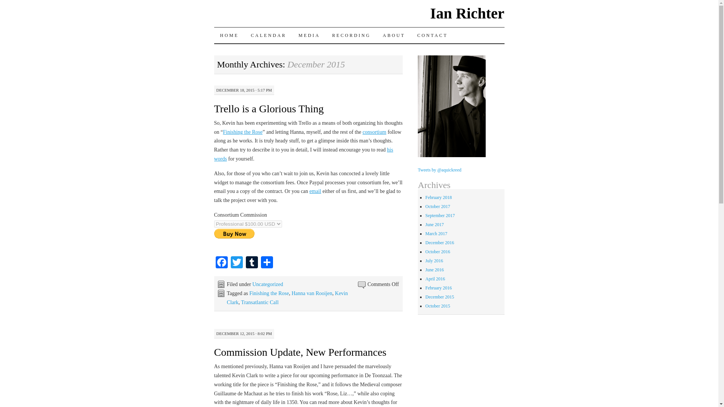  Describe the element at coordinates (312, 293) in the screenshot. I see `Hanna van Rooijen` at that location.